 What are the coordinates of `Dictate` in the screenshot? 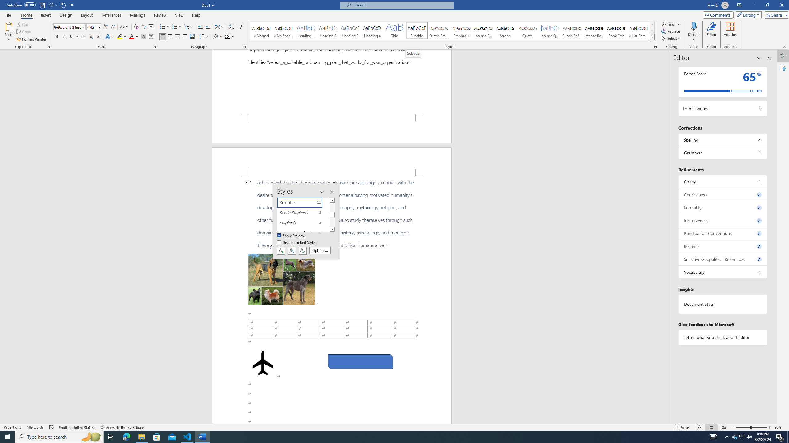 It's located at (694, 26).